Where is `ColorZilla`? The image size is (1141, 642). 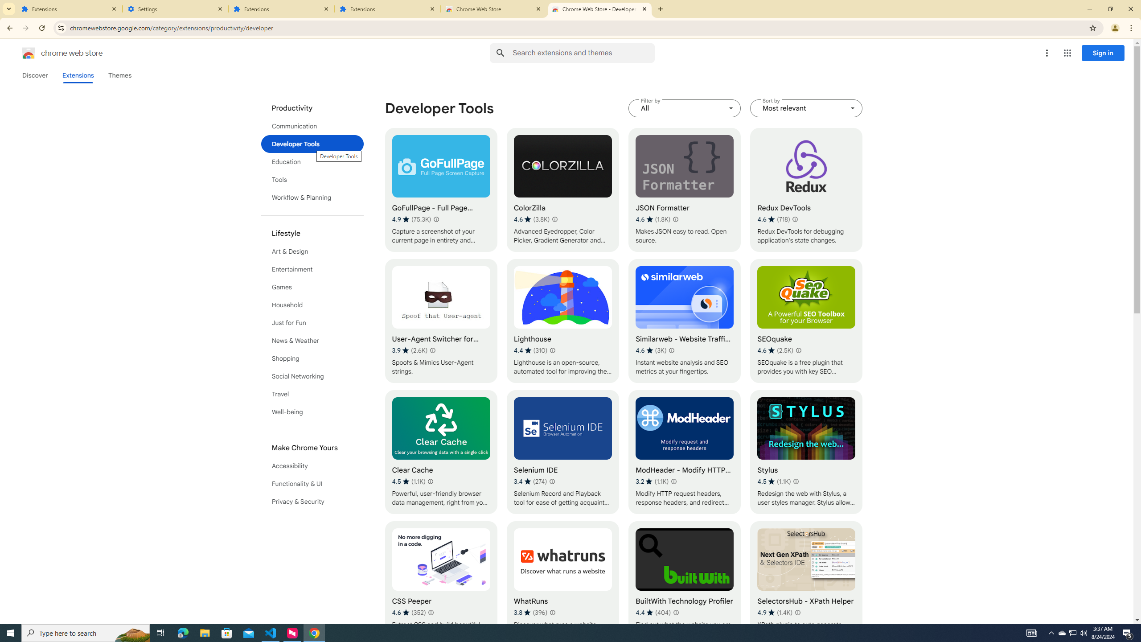
ColorZilla is located at coordinates (563, 189).